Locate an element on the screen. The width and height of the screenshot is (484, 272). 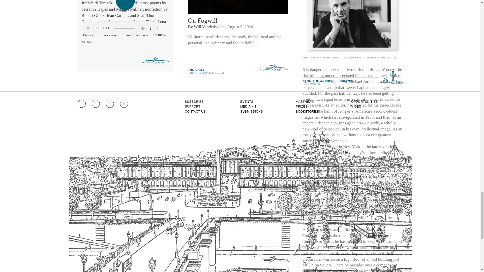
Go to RSS feed is located at coordinates (124, 104).